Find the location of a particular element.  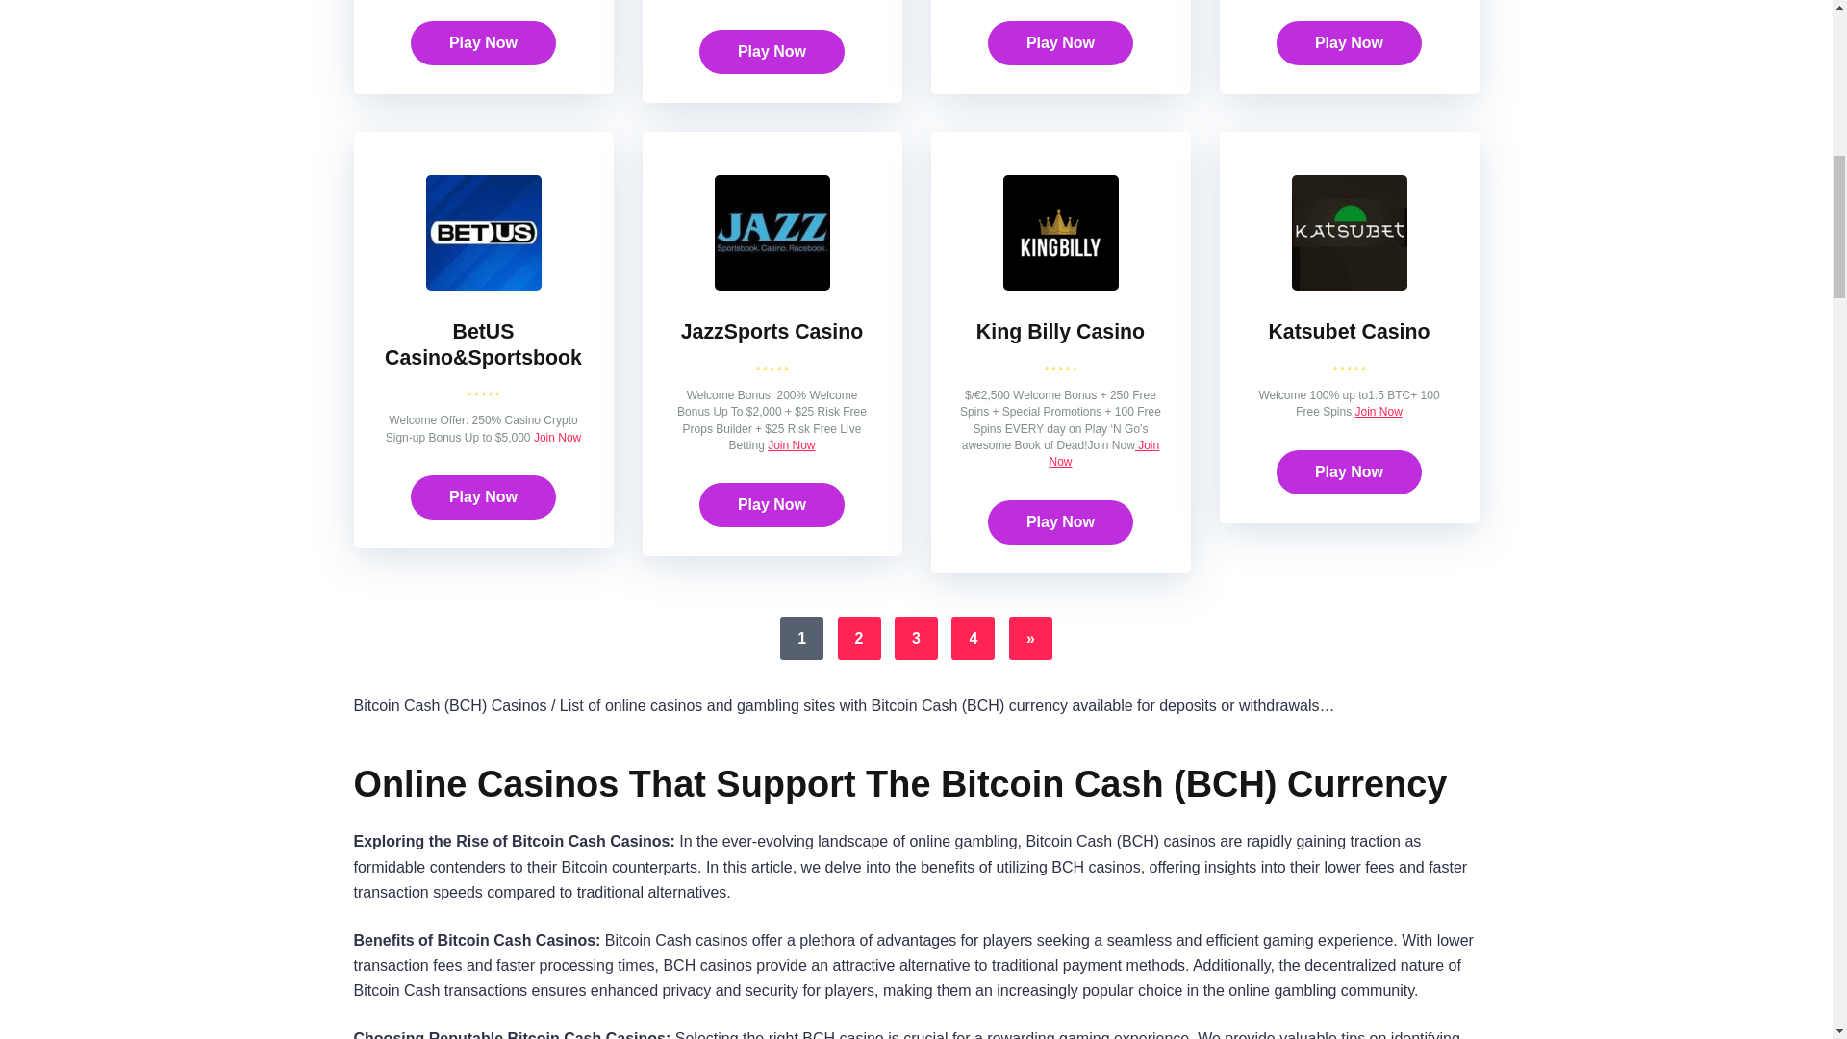

Play Now is located at coordinates (483, 42).